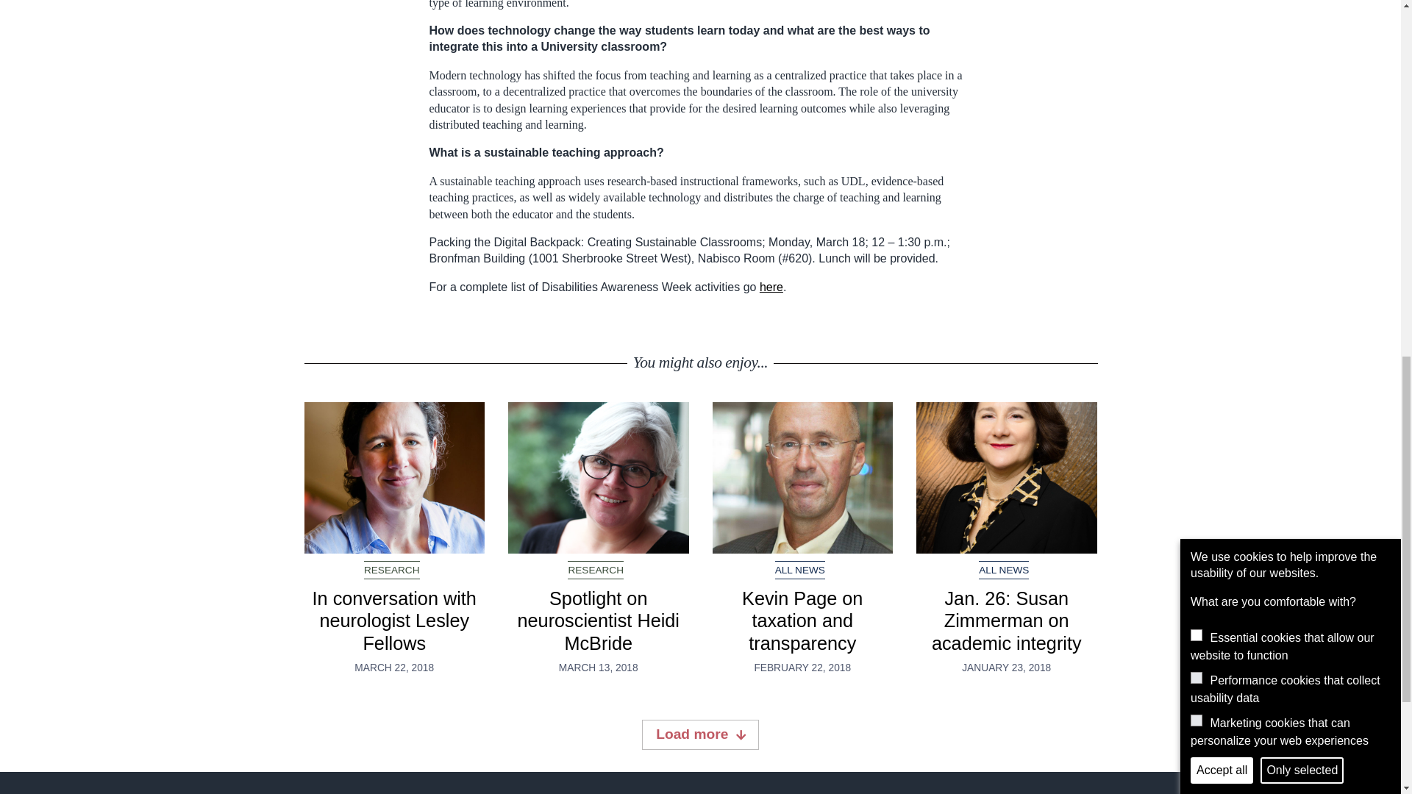  I want to click on ALL NEWS, so click(800, 570).